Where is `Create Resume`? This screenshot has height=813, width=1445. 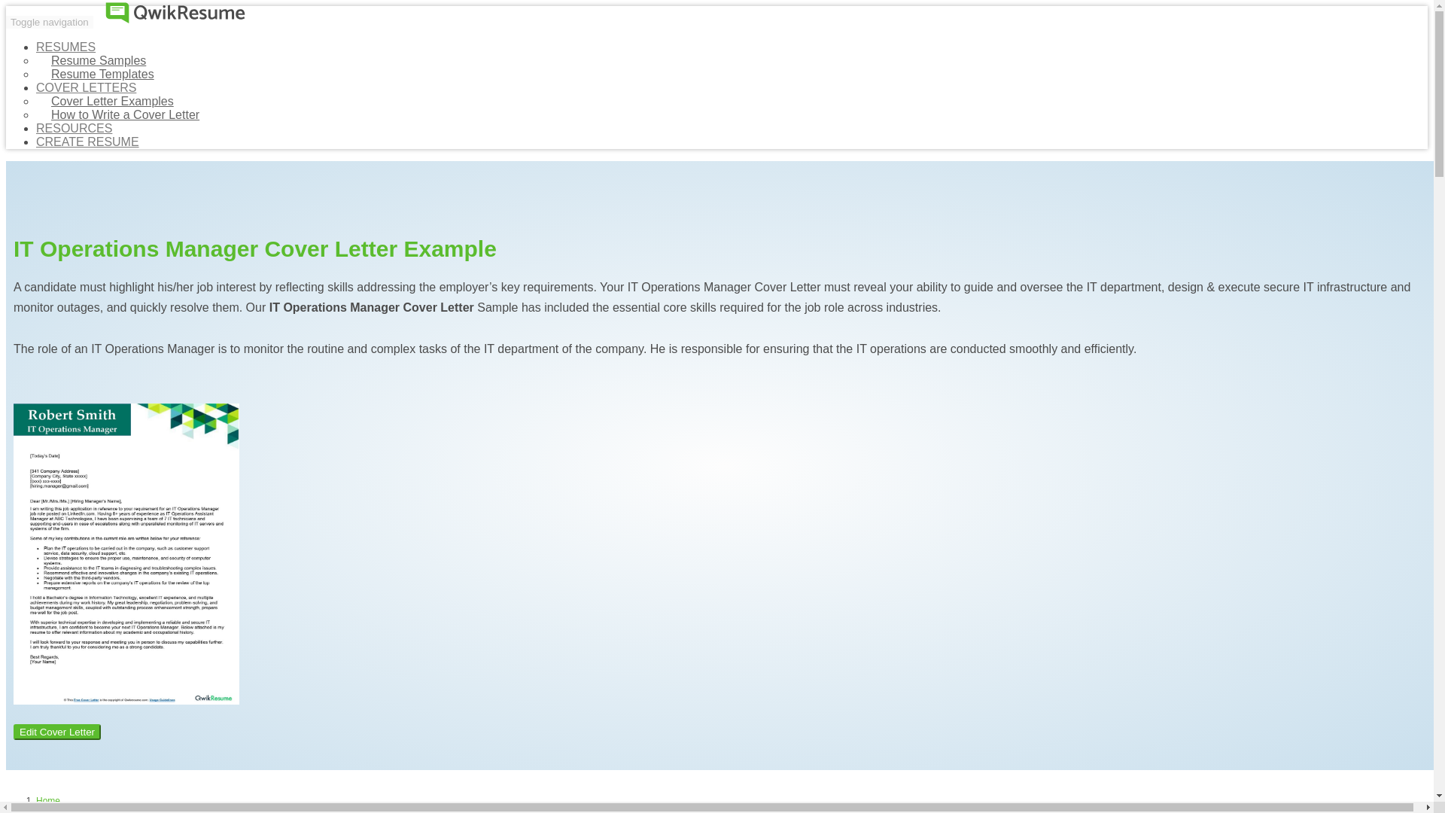
Create Resume is located at coordinates (87, 142).